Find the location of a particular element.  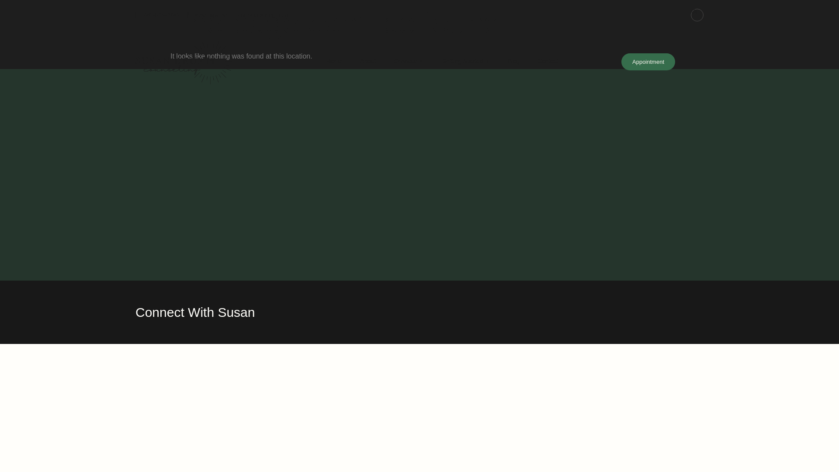

720-605-2930 is located at coordinates (156, 15).